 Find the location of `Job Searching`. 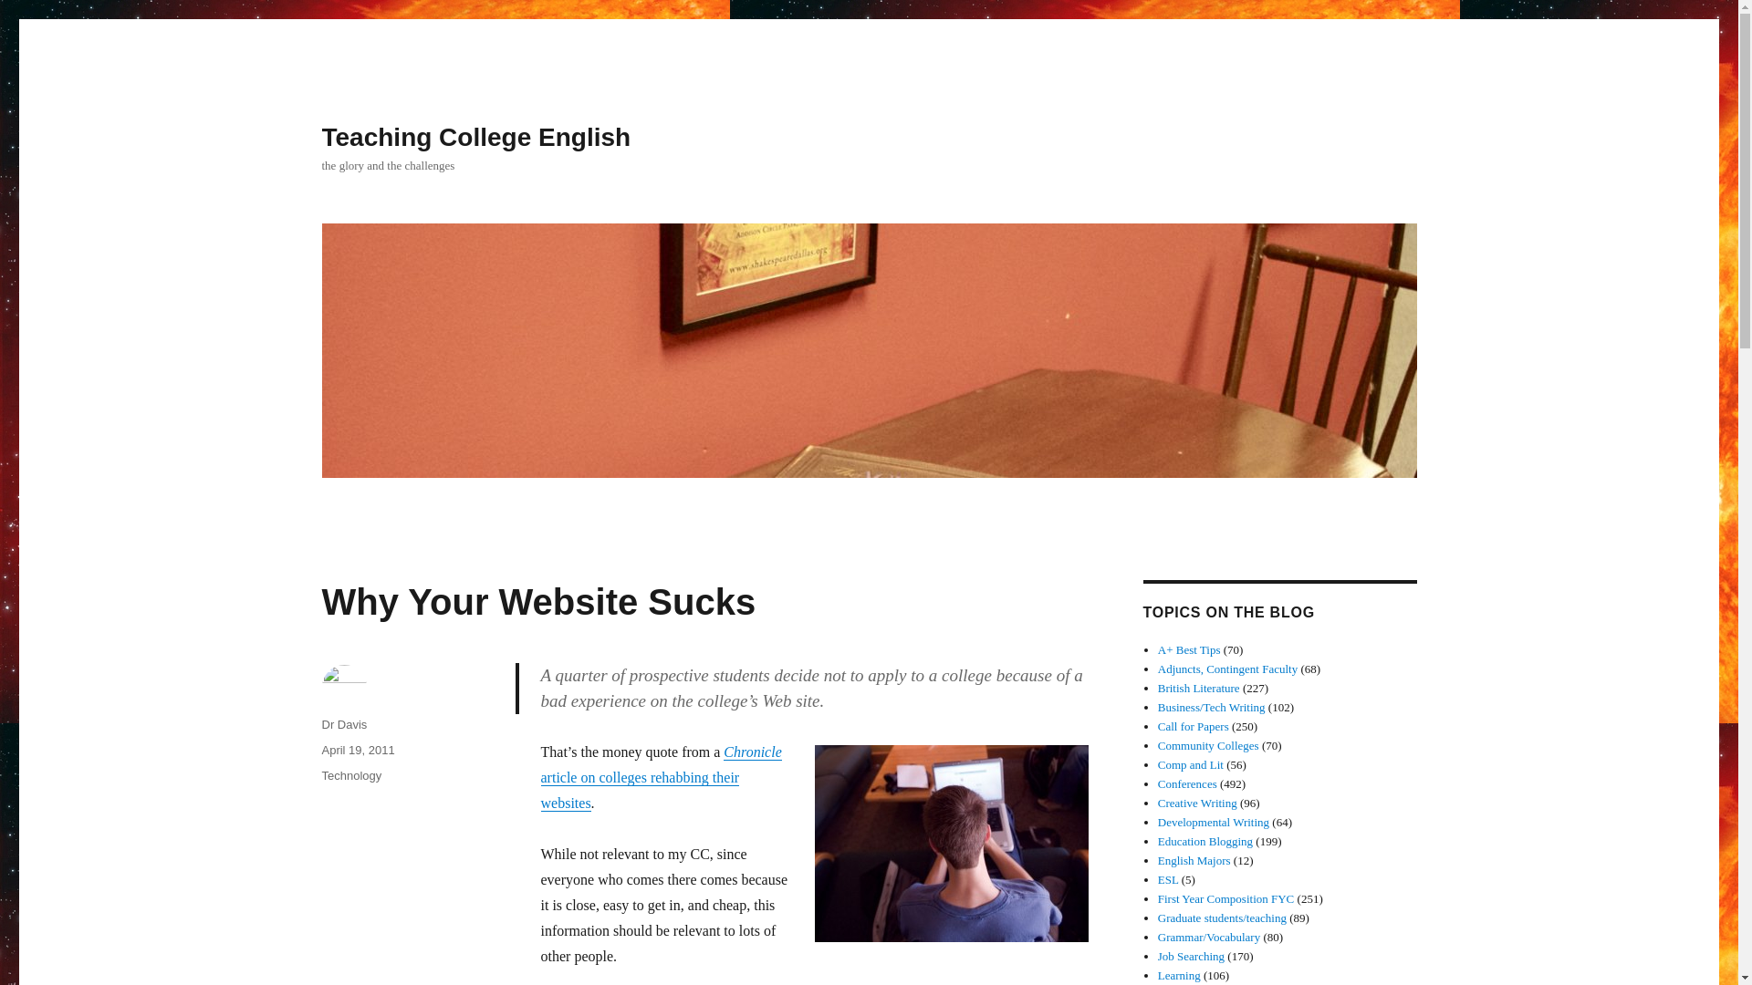

Job Searching is located at coordinates (1192, 956).